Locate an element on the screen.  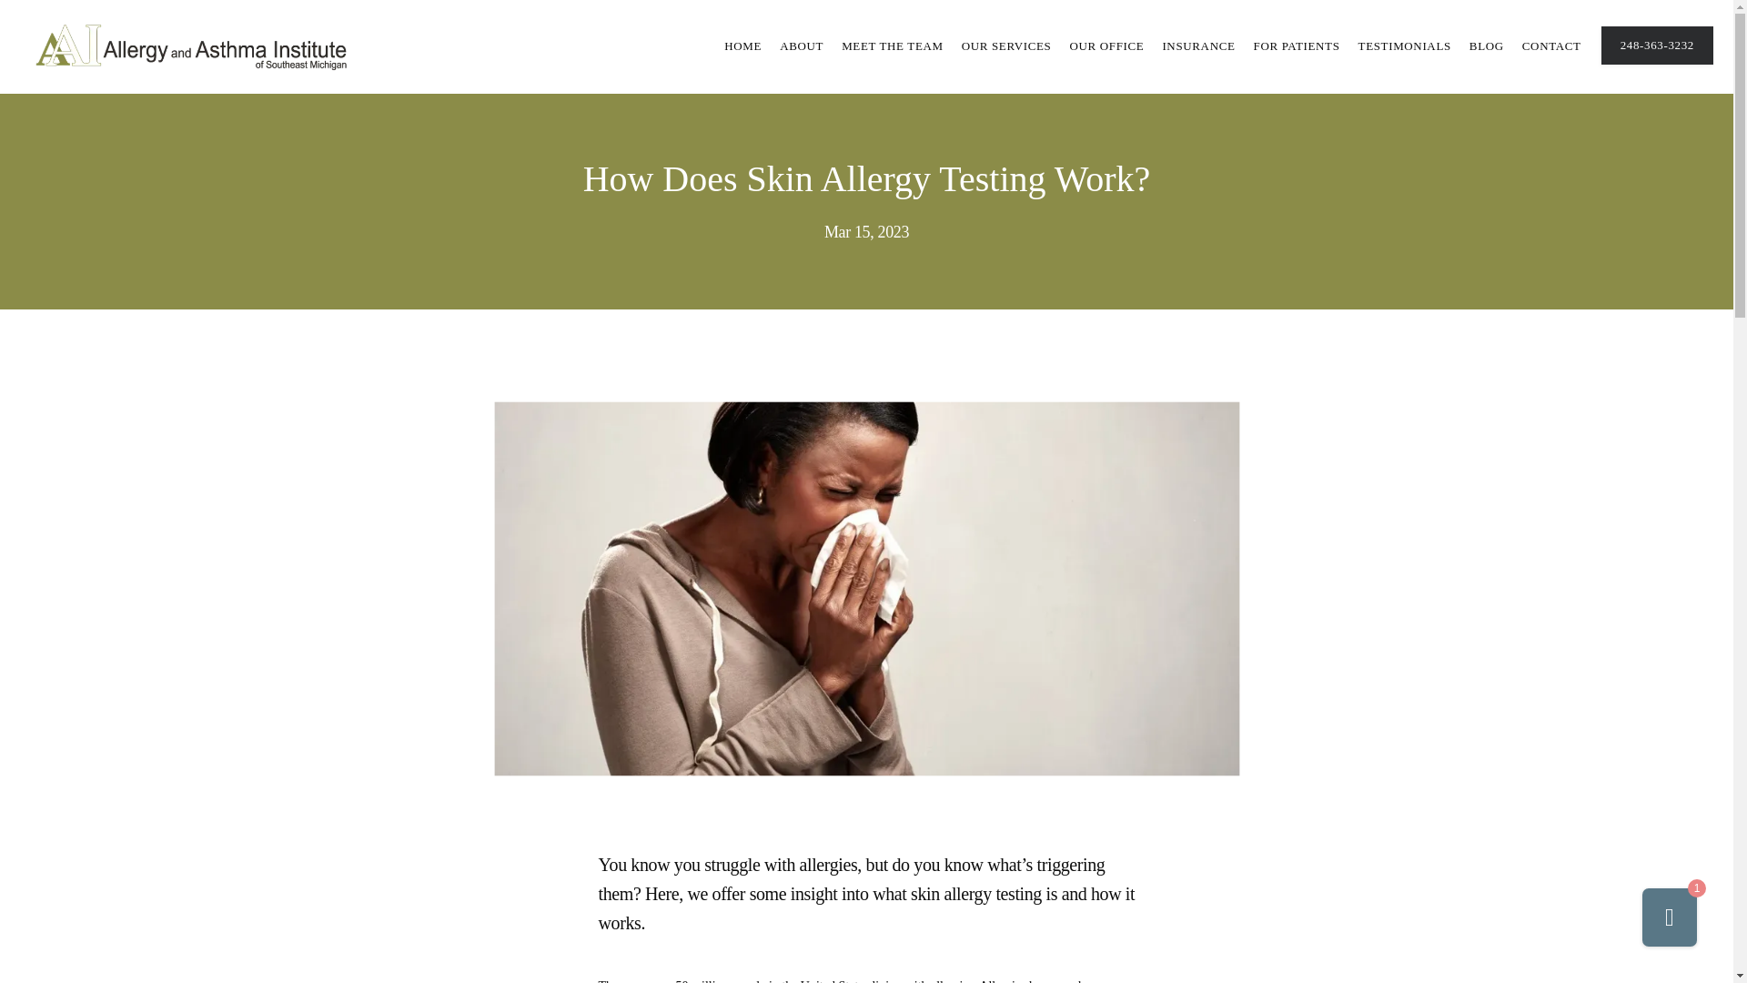
FOR PATIENTS is located at coordinates (1297, 46).